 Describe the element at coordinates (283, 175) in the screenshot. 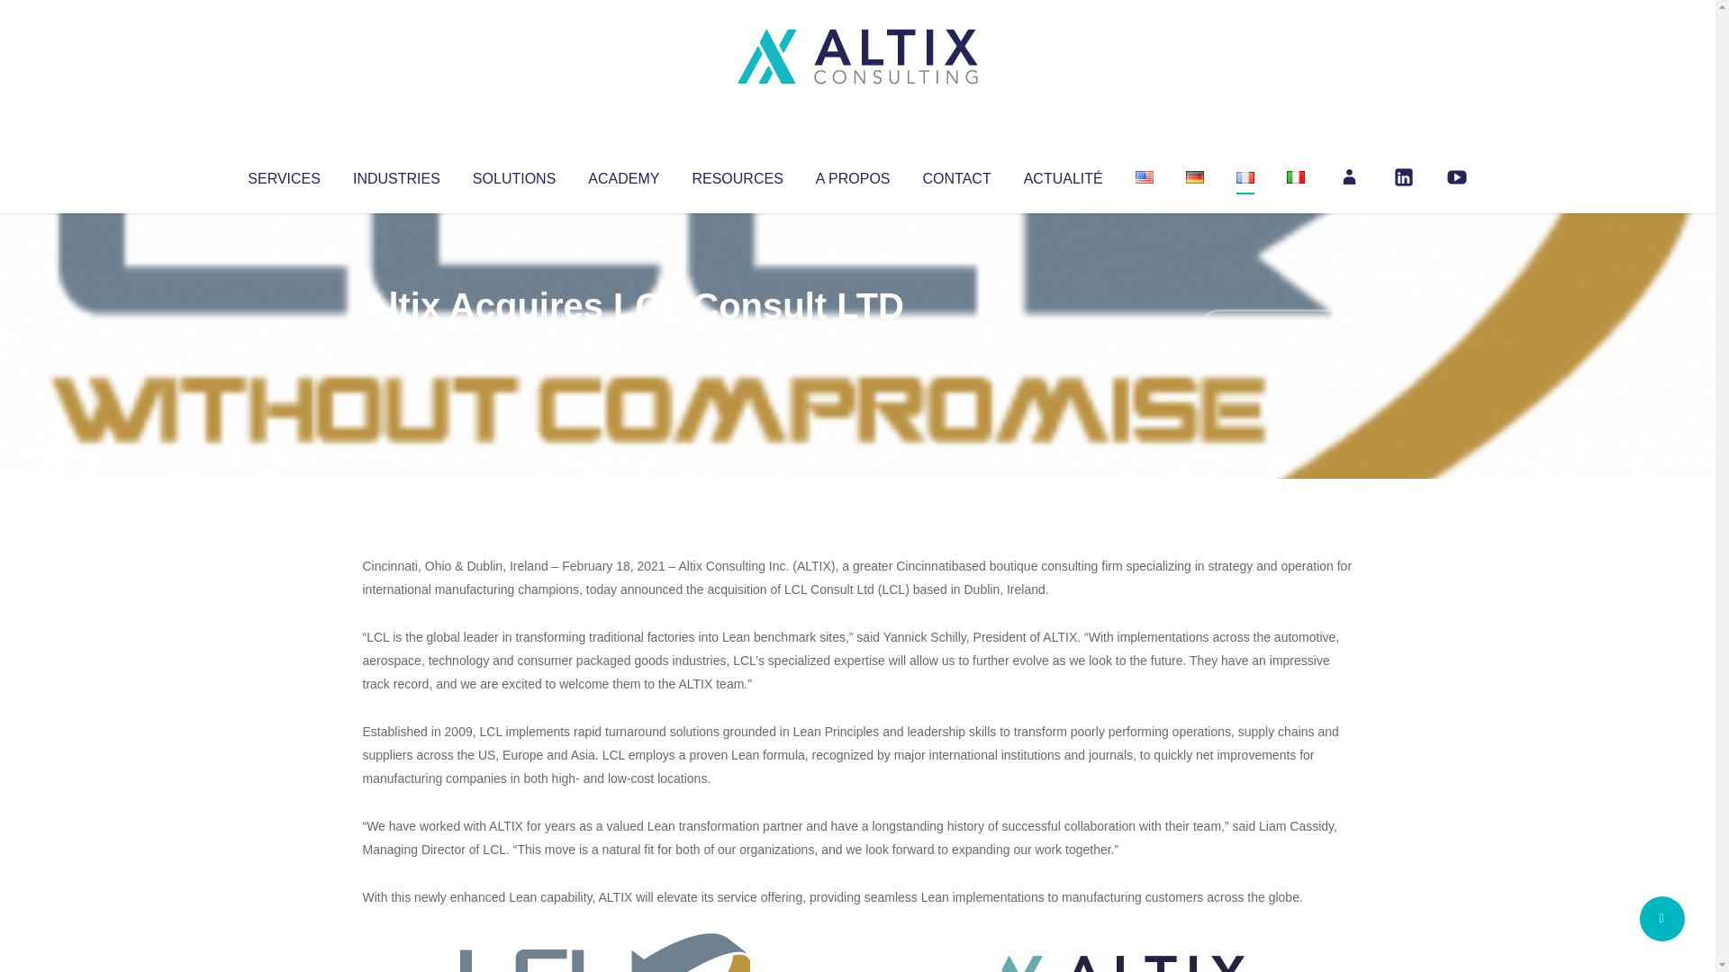

I see `SERVICES` at that location.